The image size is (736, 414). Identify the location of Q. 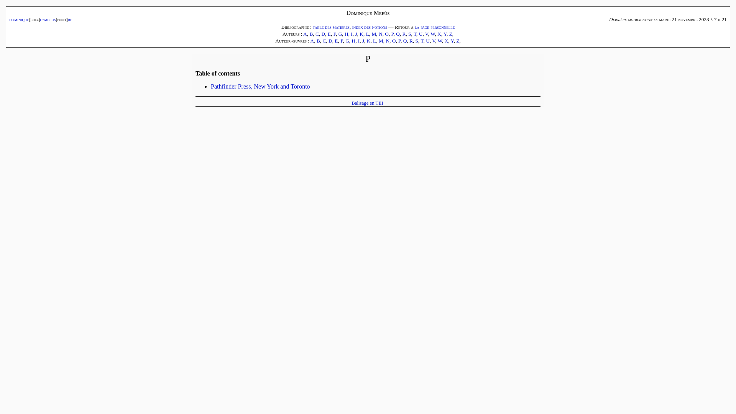
(405, 41).